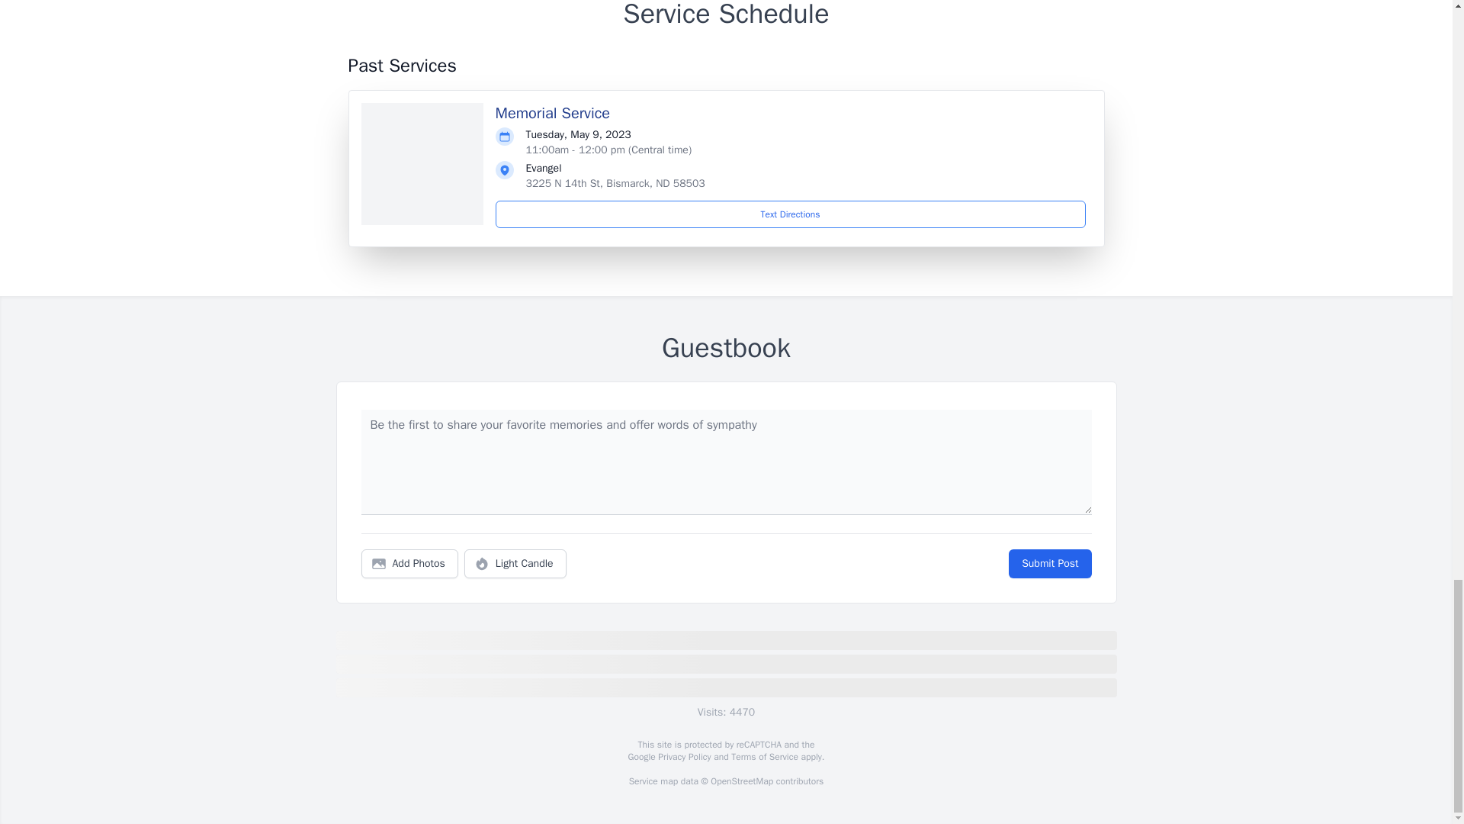 This screenshot has height=824, width=1464. Describe the element at coordinates (515, 564) in the screenshot. I see `Light Candle` at that location.